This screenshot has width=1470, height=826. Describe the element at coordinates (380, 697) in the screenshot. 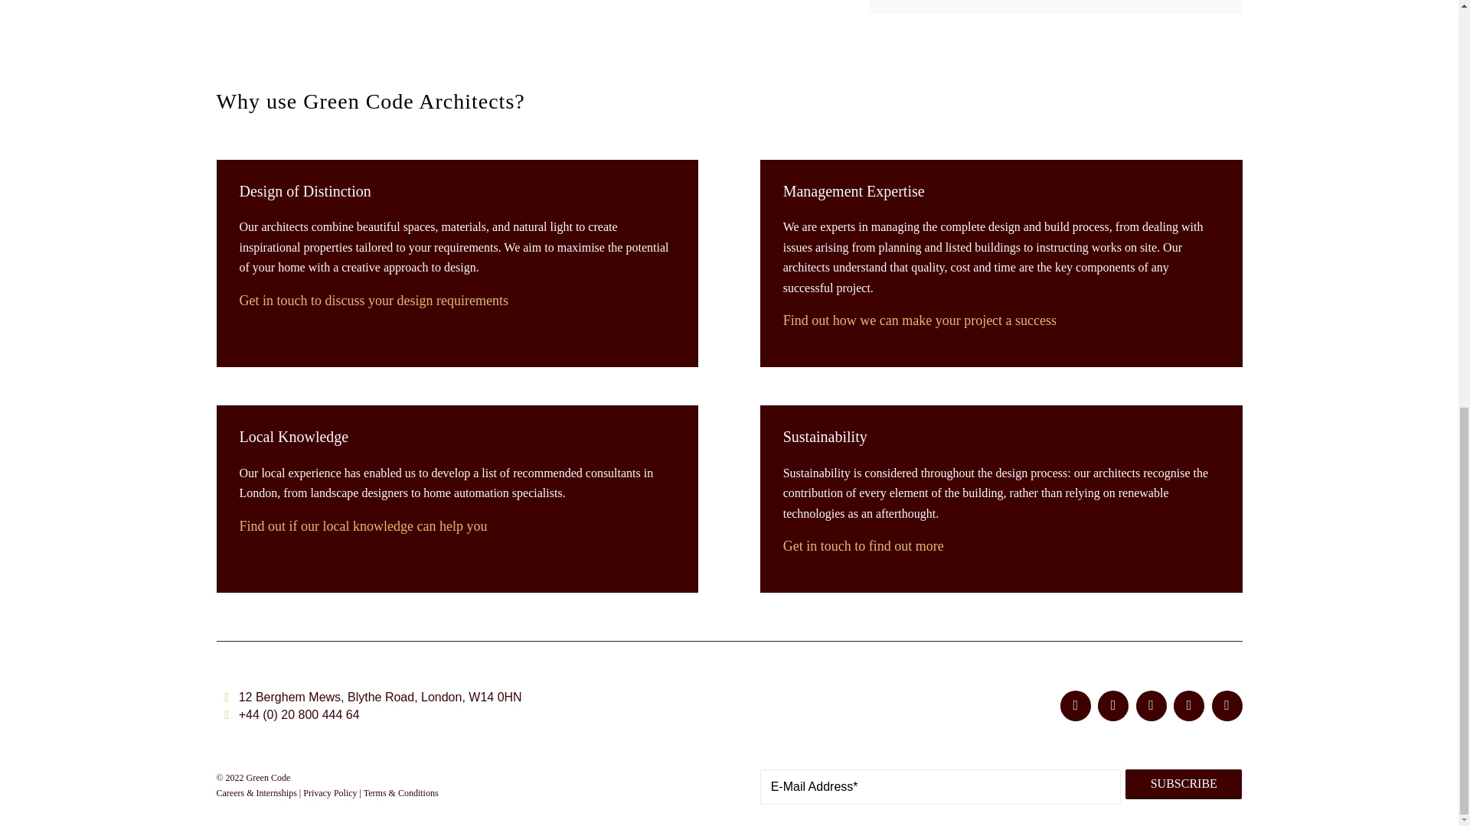

I see `12 Berghem Mews, Blythe Road, London, W14 0HN` at that location.